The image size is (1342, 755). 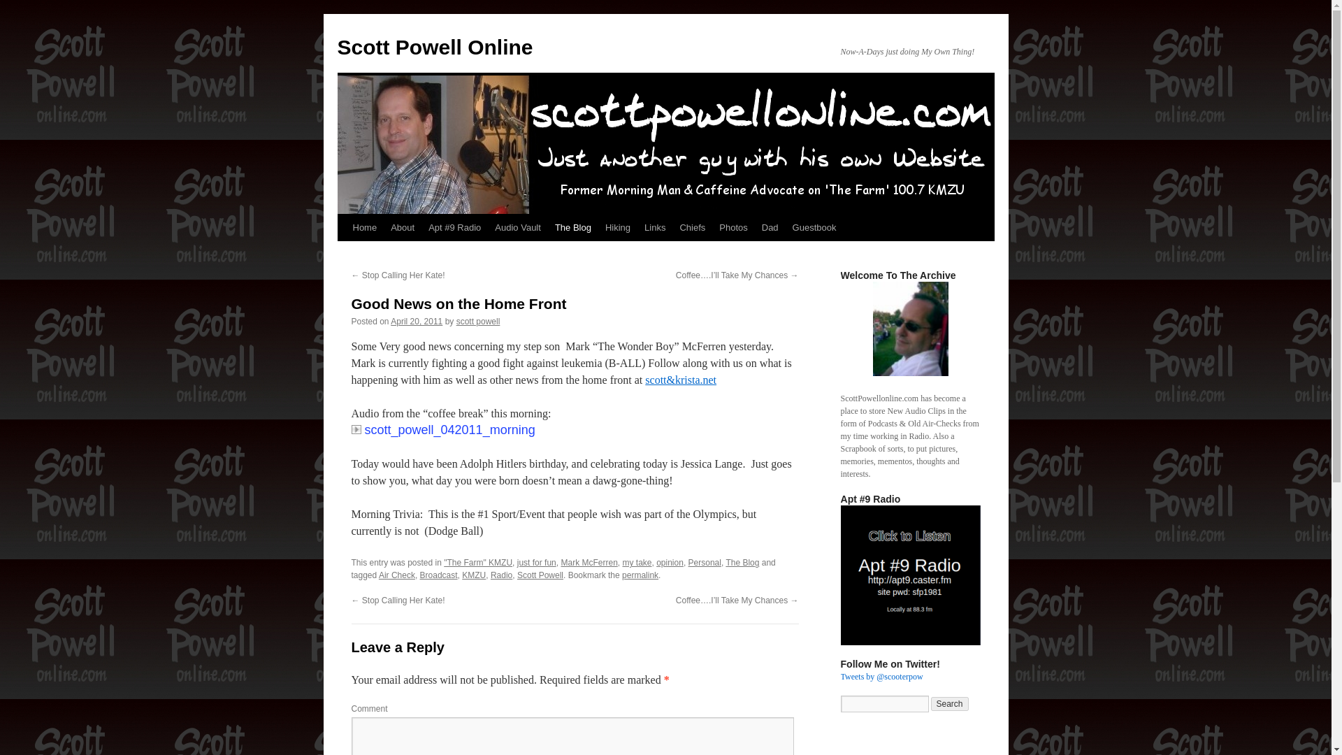 I want to click on Permalink to Good News on the Home Front, so click(x=640, y=575).